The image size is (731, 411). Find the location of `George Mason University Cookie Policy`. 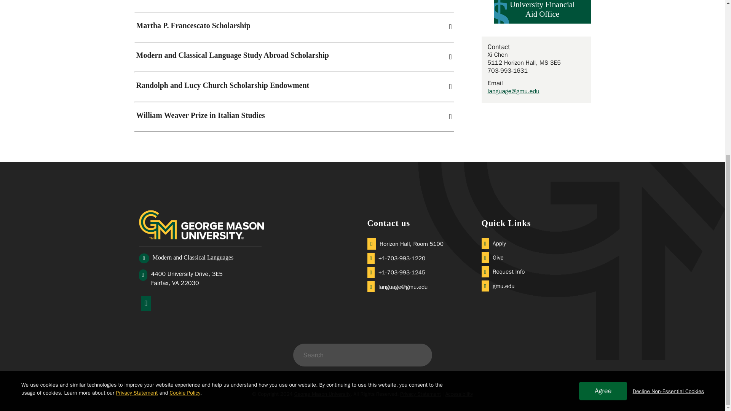

George Mason University Cookie Policy is located at coordinates (185, 148).